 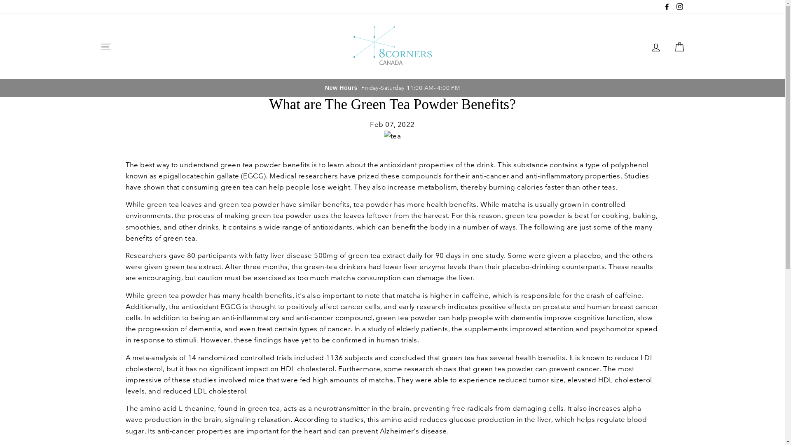 What do you see at coordinates (177, 296) in the screenshot?
I see `green tea powder` at bounding box center [177, 296].